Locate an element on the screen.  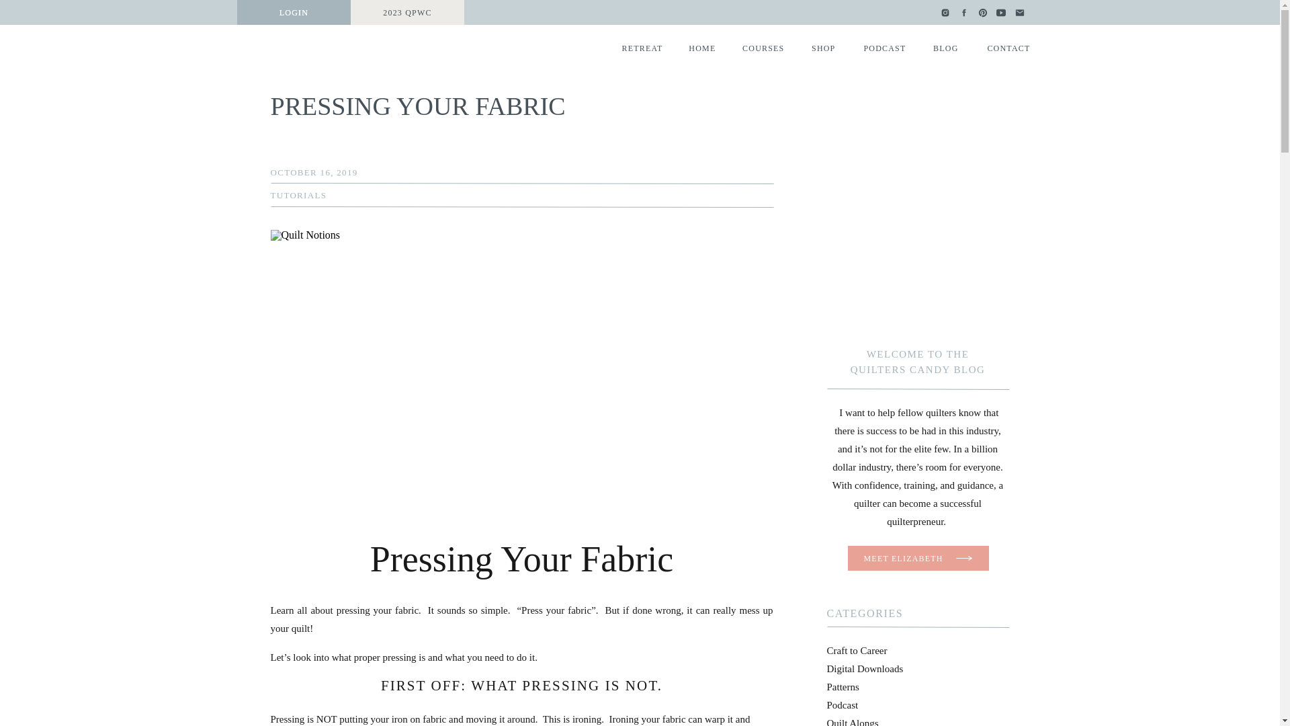
Podcast is located at coordinates (842, 705).